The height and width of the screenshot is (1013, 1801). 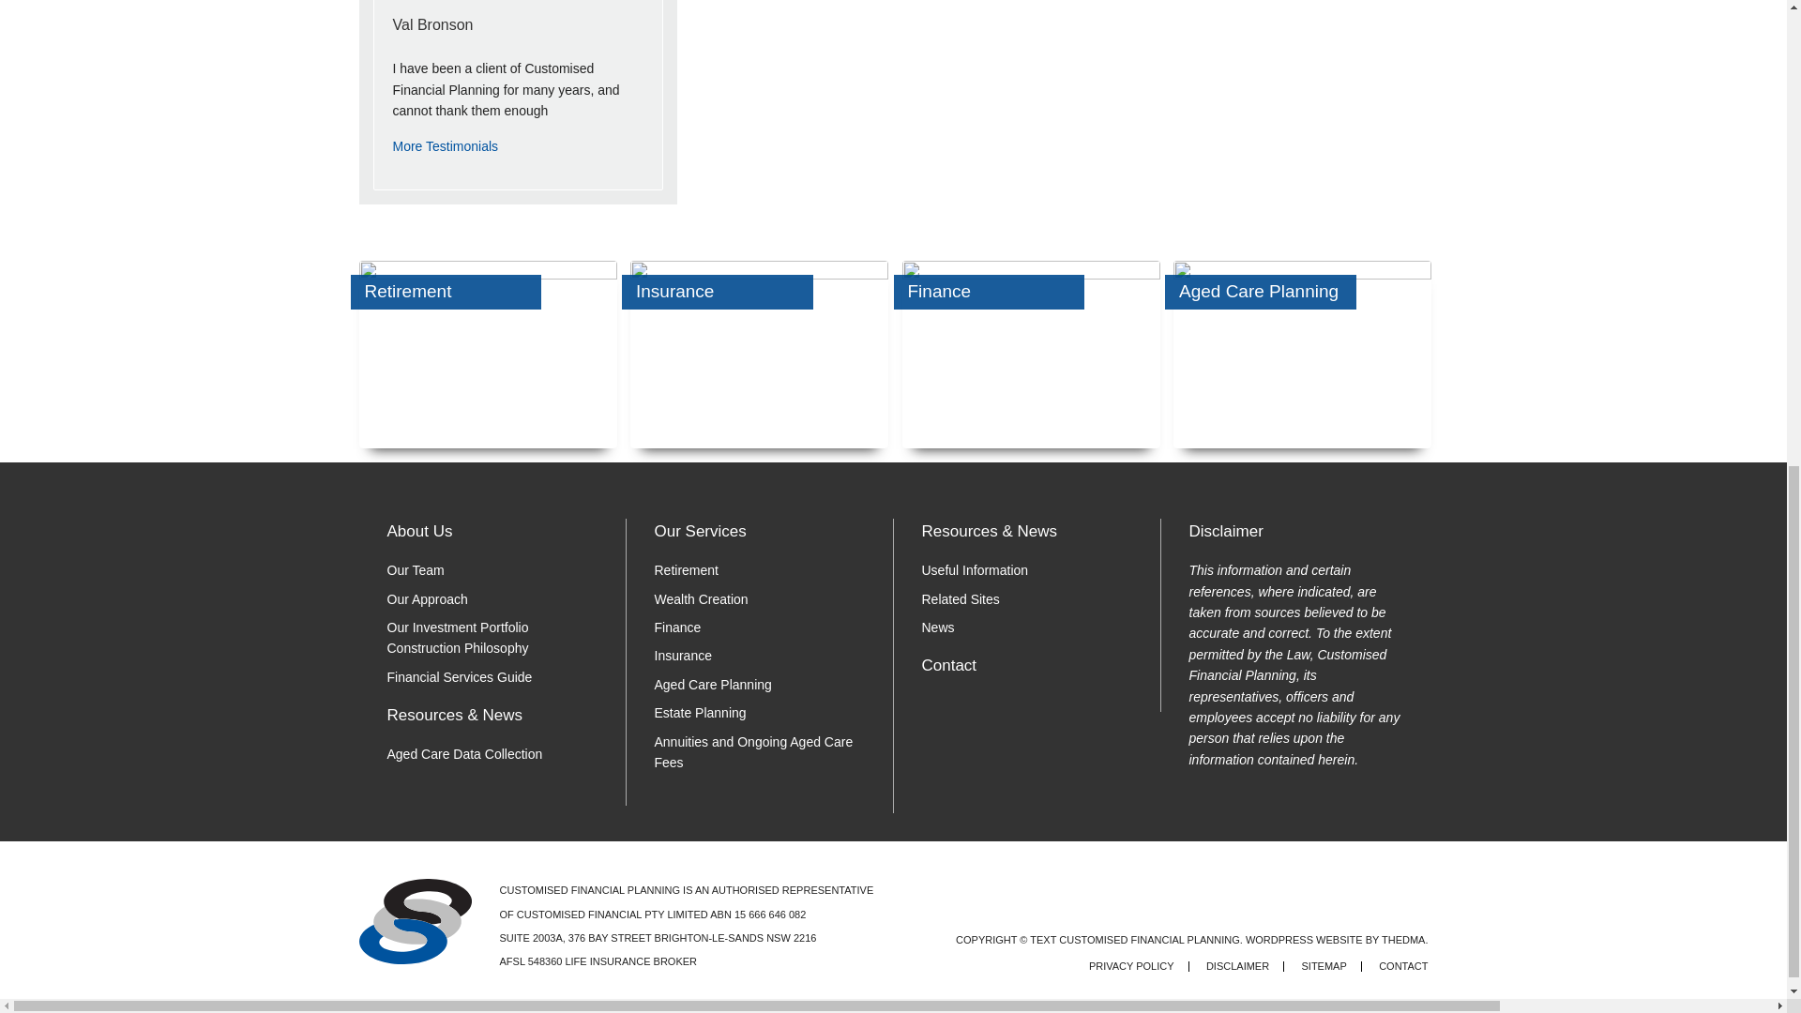 I want to click on Insurance, so click(x=717, y=292).